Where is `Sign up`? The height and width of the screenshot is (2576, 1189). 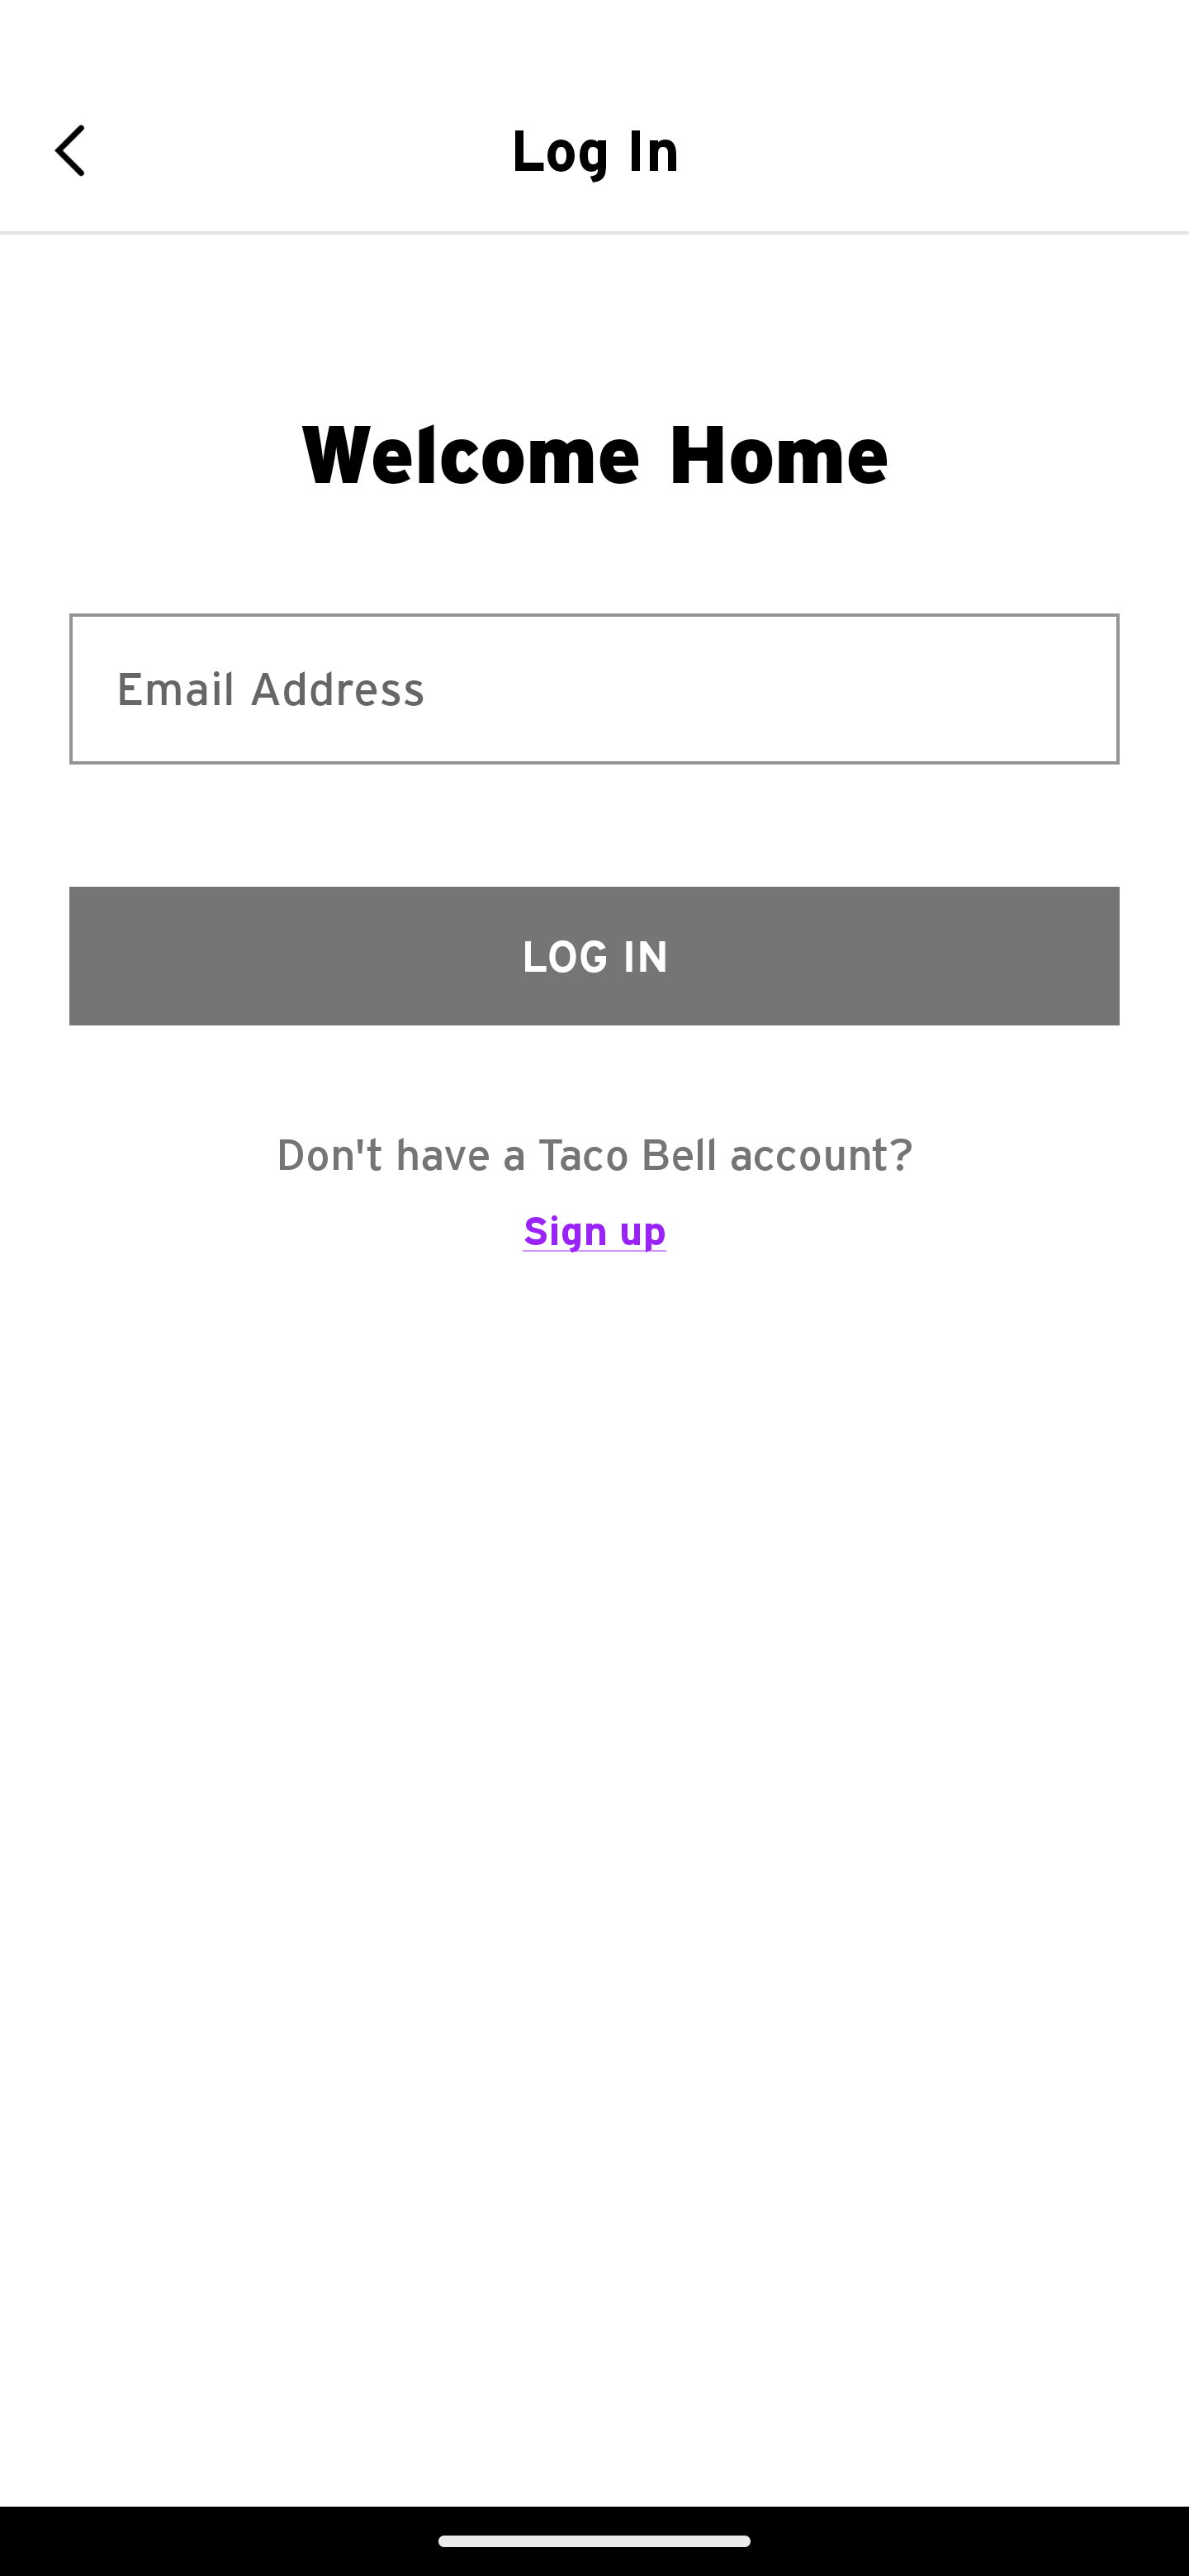 Sign up is located at coordinates (594, 1245).